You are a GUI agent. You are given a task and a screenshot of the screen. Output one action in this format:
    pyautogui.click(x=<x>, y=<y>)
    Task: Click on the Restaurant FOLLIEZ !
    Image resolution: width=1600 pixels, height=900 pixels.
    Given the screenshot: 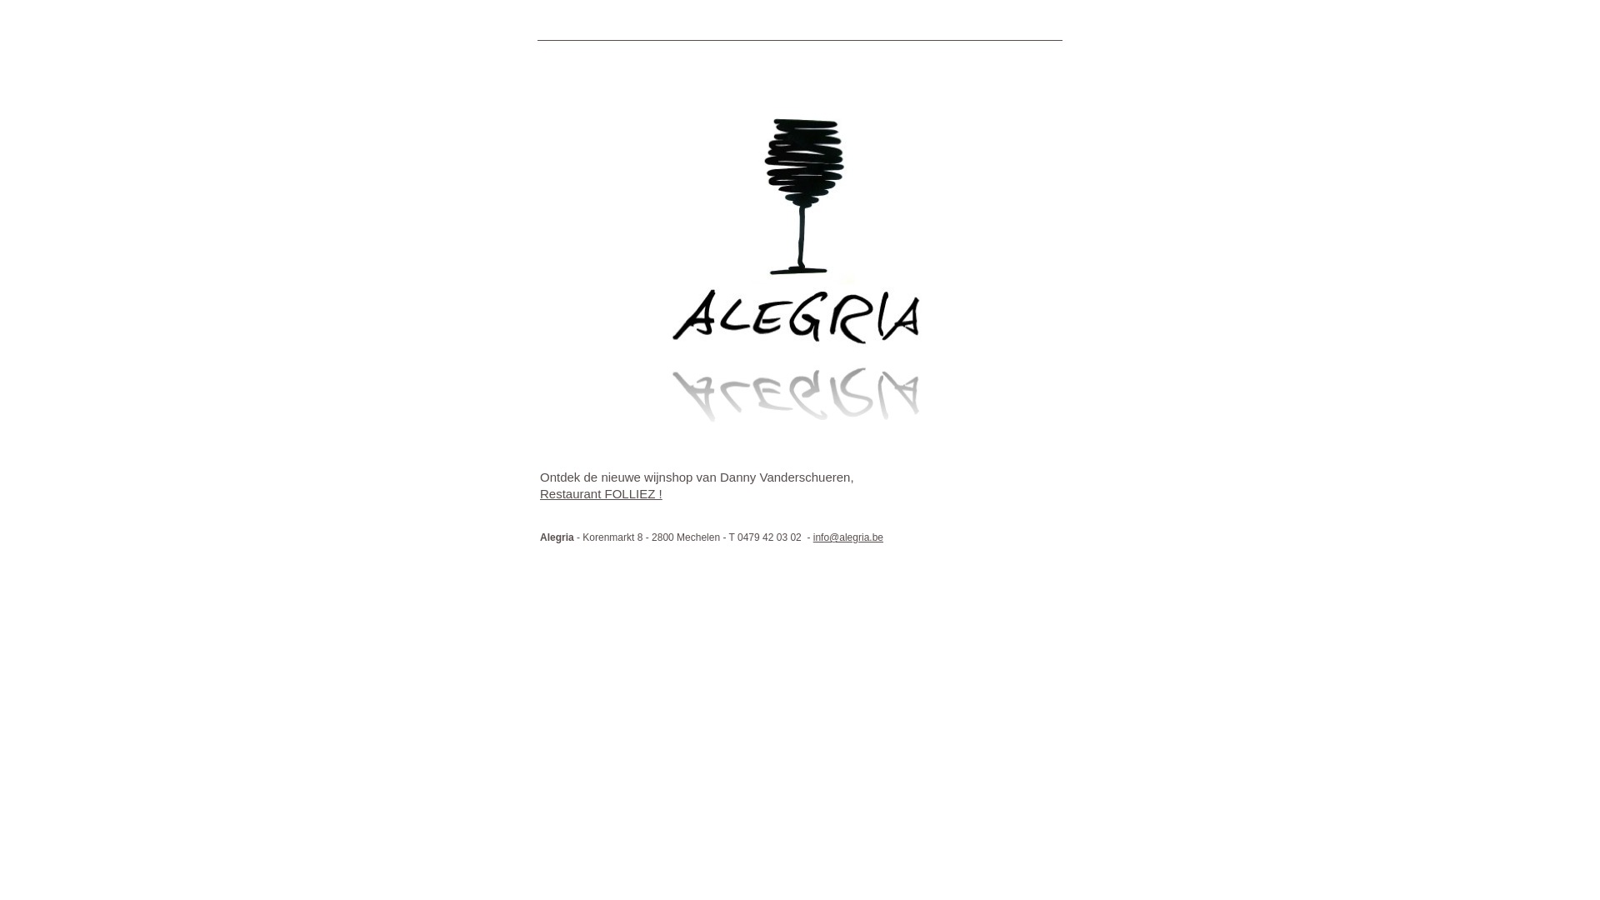 What is the action you would take?
    pyautogui.click(x=602, y=493)
    